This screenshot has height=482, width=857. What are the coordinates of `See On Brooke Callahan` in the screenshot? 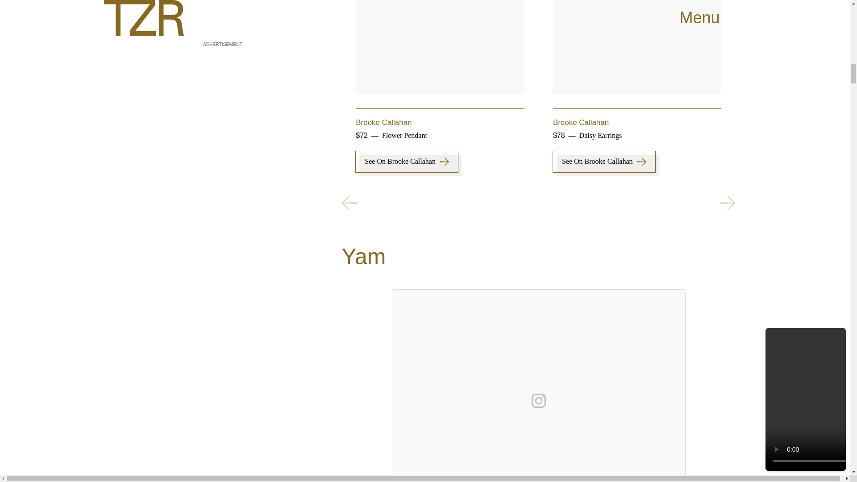 It's located at (406, 162).